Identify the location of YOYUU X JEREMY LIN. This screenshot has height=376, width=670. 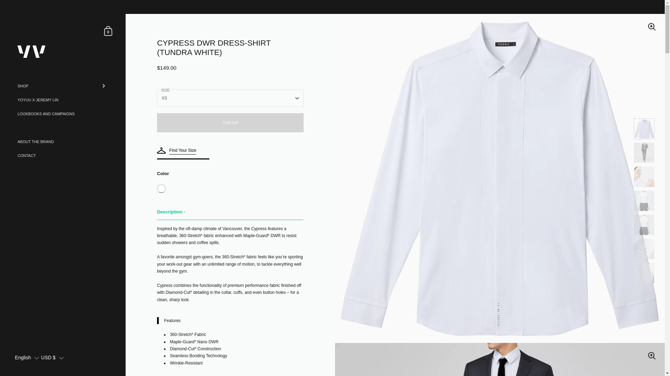
(63, 100).